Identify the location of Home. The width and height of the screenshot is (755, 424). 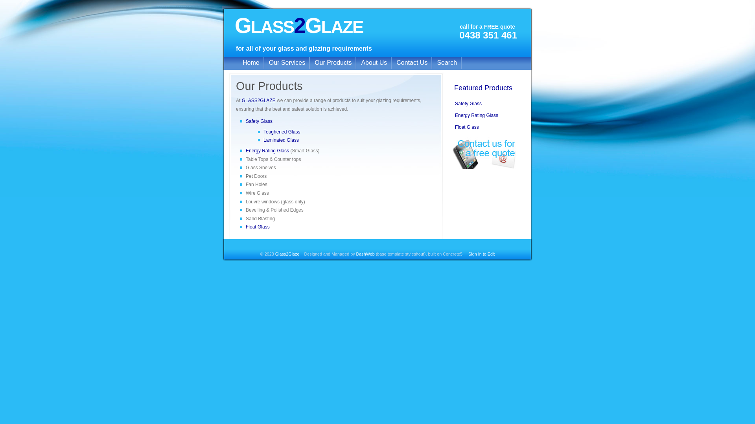
(251, 63).